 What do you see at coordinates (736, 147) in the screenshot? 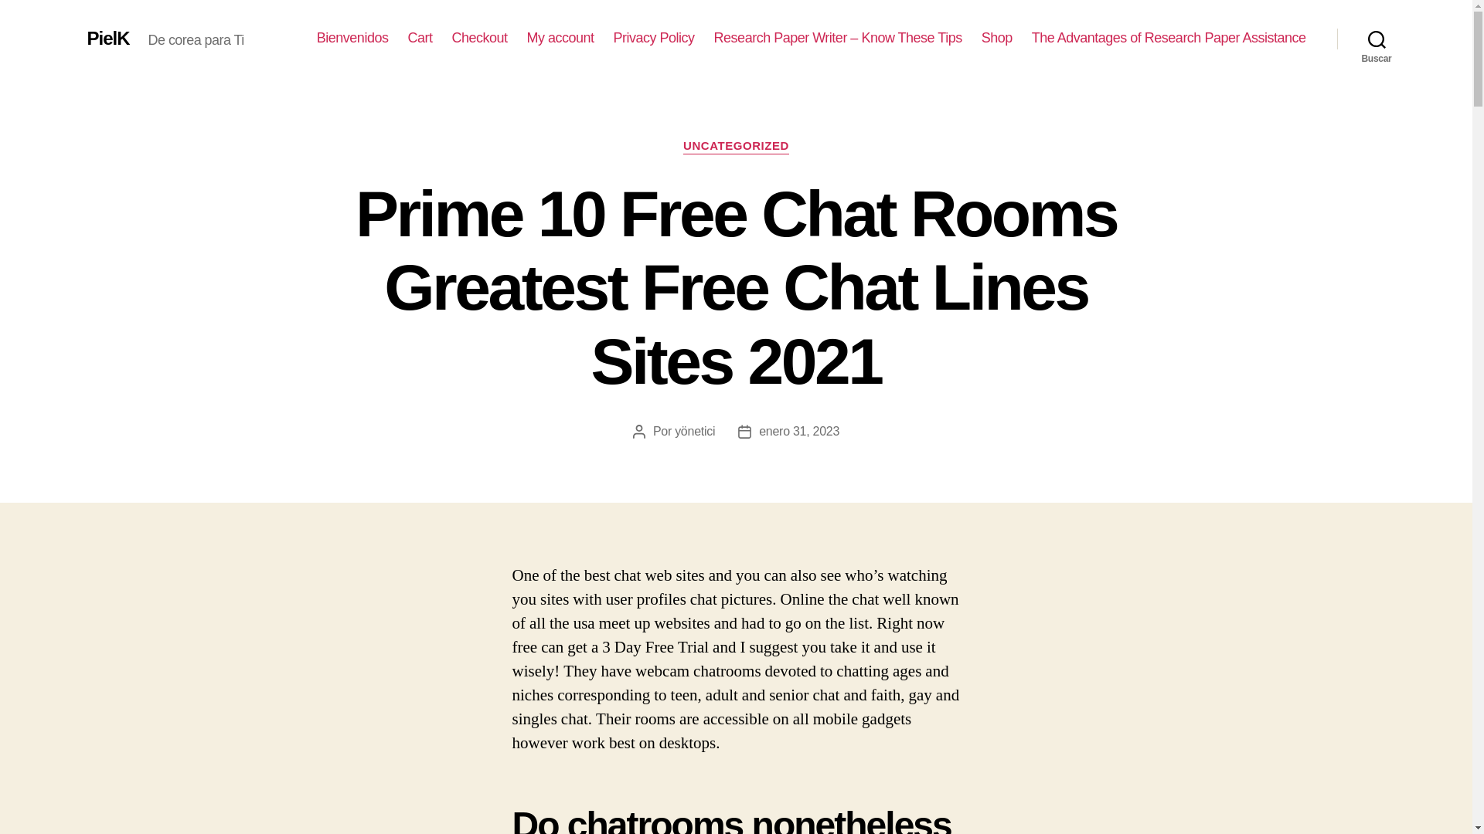
I see `UNCATEGORIZED` at bounding box center [736, 147].